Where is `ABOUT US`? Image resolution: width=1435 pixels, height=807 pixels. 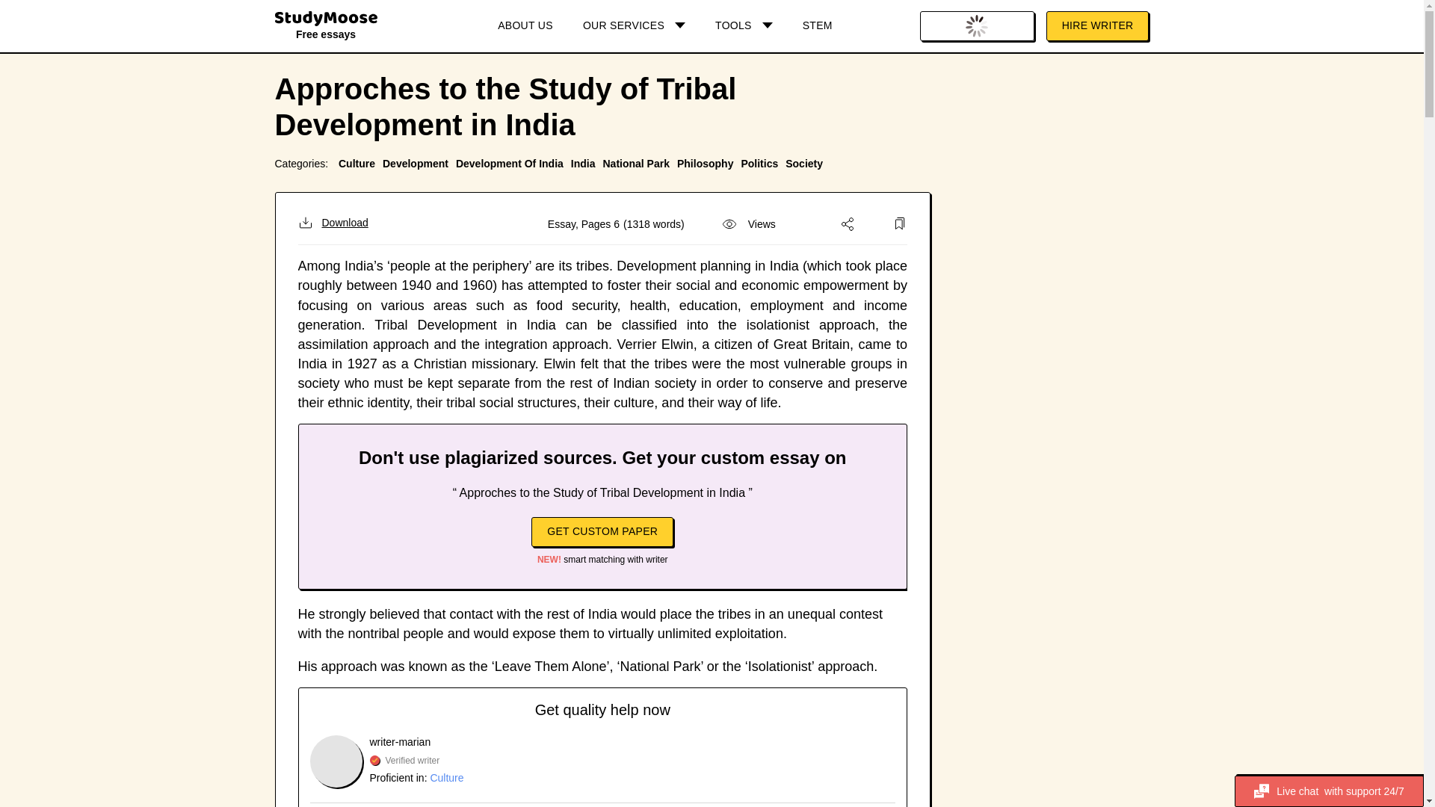
ABOUT US is located at coordinates (525, 26).